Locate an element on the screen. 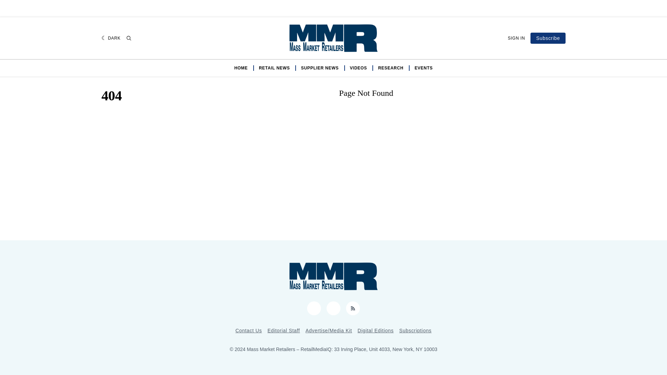 Image resolution: width=667 pixels, height=375 pixels. Subscriptions is located at coordinates (415, 331).